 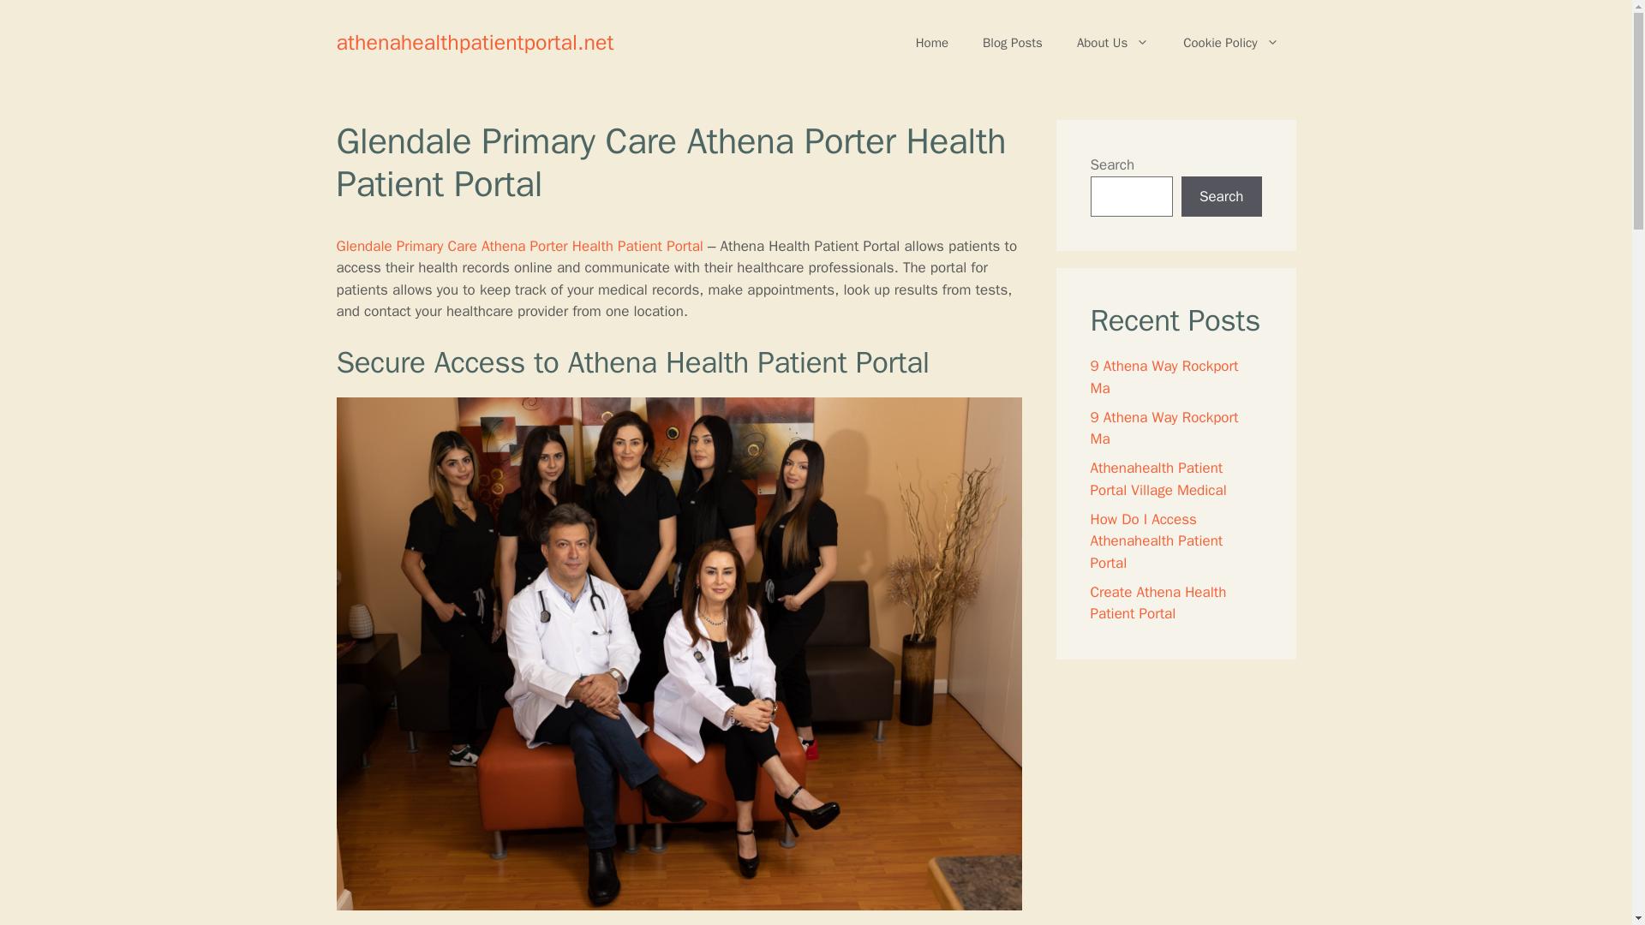 What do you see at coordinates (1112, 43) in the screenshot?
I see `About Us` at bounding box center [1112, 43].